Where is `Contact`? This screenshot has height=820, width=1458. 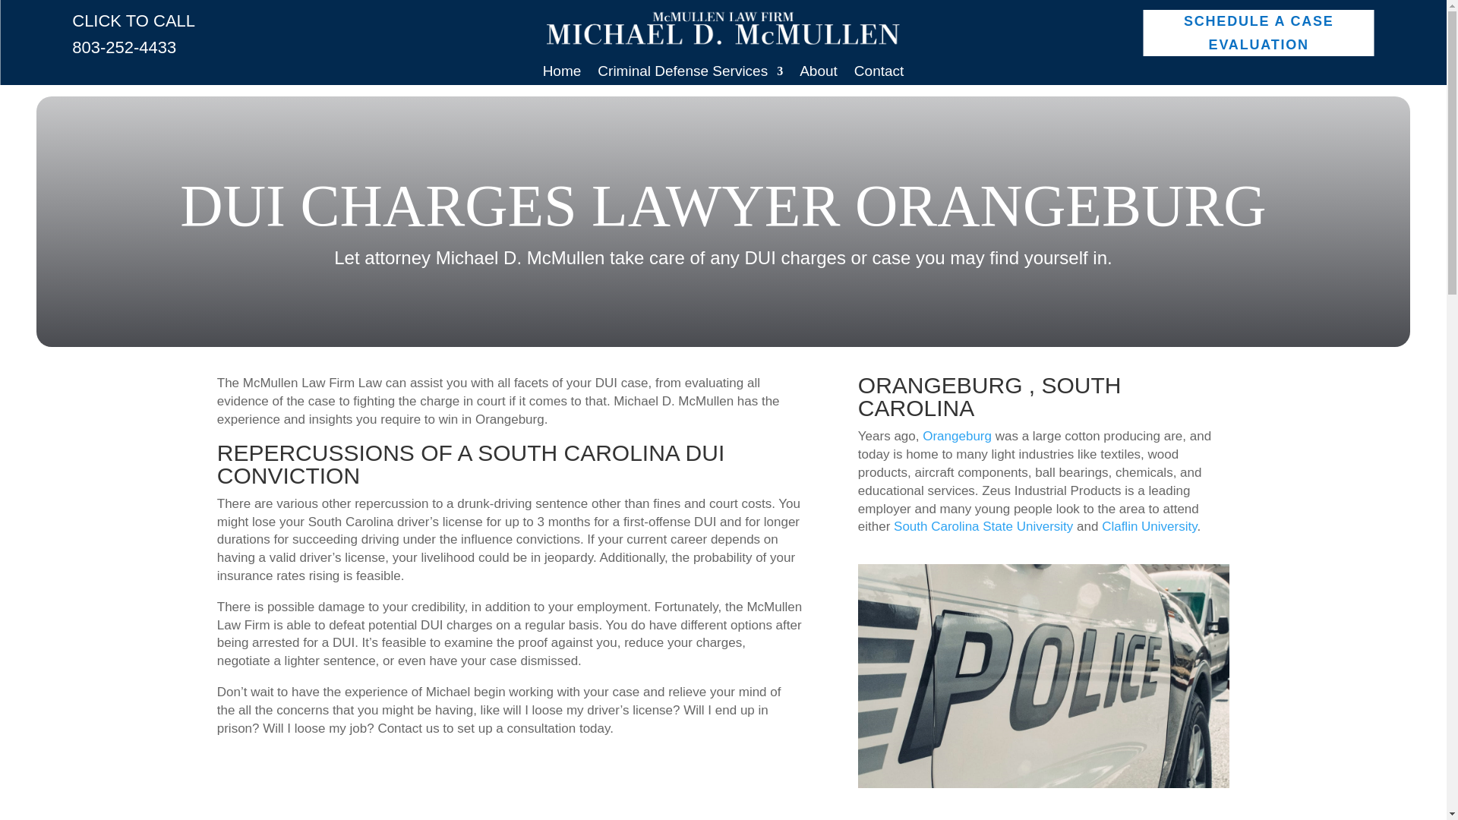
Contact is located at coordinates (879, 74).